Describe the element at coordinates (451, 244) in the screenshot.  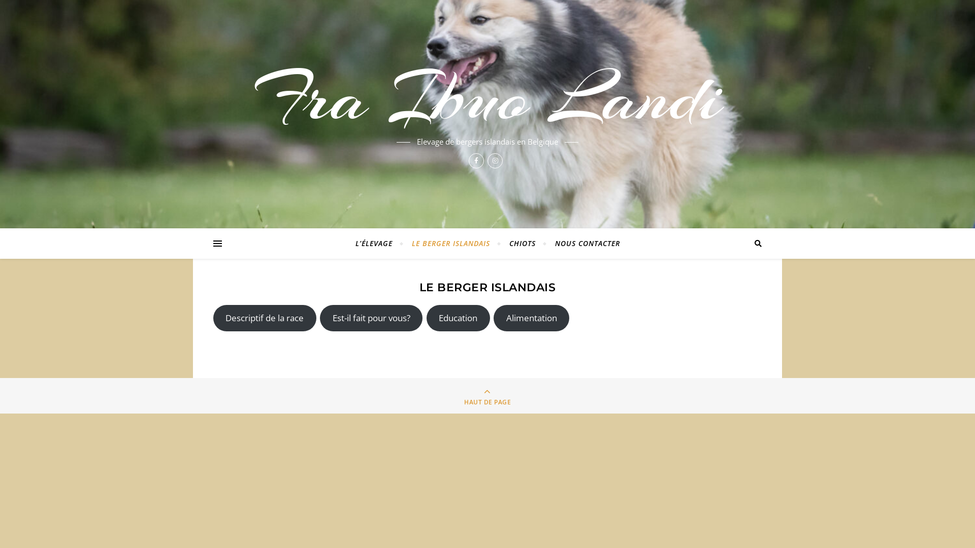
I see `LE BERGER ISLANDAIS` at that location.